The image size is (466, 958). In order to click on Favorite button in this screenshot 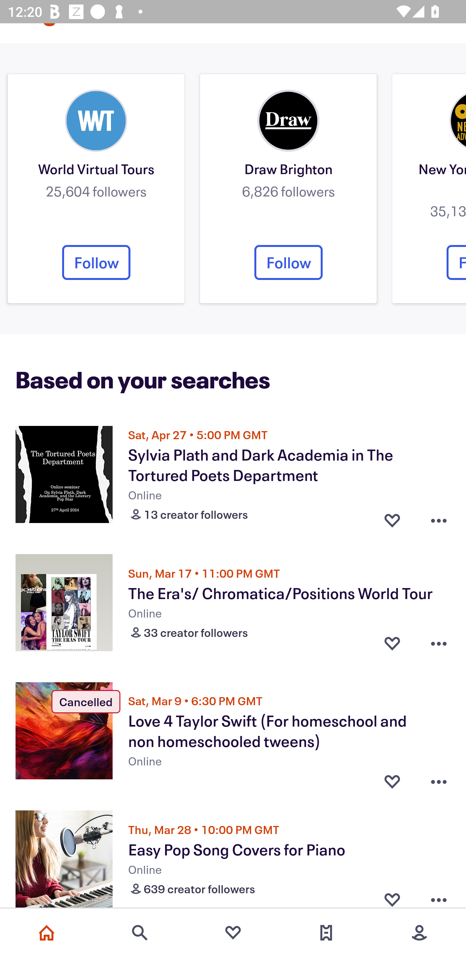, I will do `click(392, 777)`.